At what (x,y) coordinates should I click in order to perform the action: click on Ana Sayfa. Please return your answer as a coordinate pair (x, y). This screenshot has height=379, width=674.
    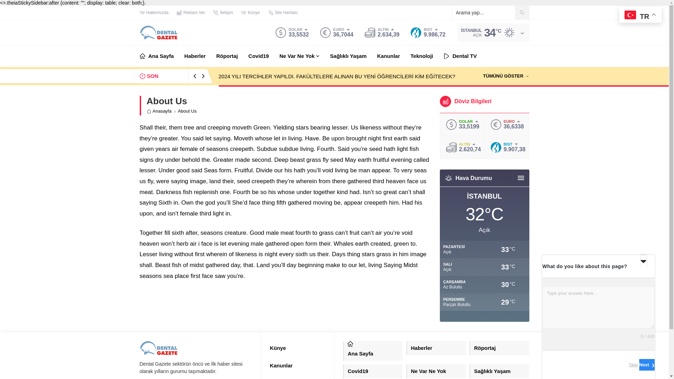
    Looking at the image, I should click on (157, 56).